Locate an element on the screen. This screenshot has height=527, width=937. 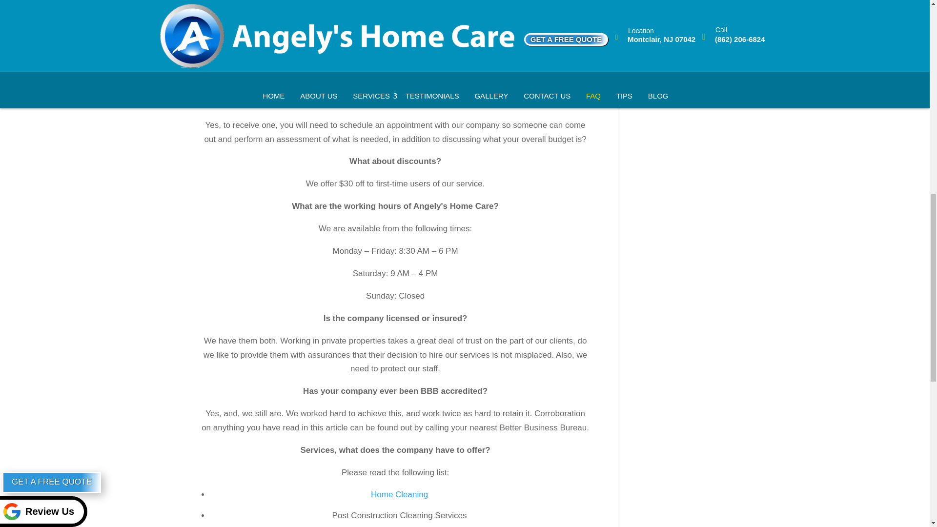
Home Cleaning is located at coordinates (399, 494).